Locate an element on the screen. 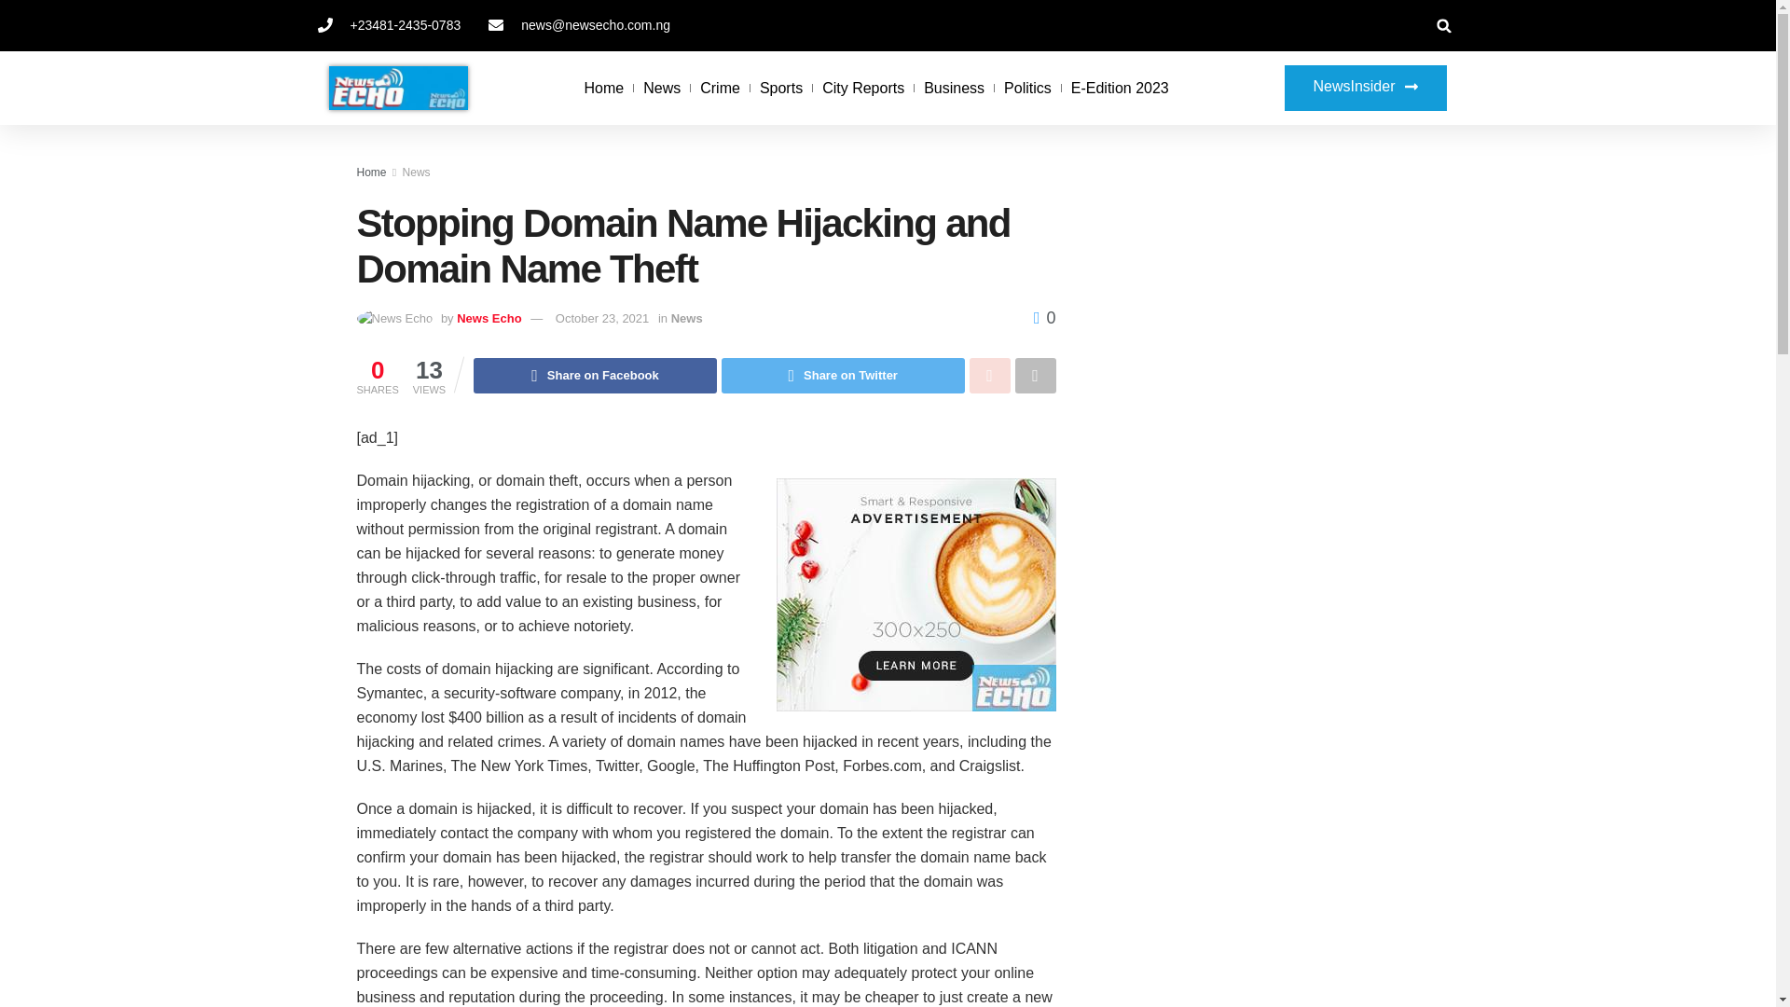 This screenshot has height=1007, width=1790. Business is located at coordinates (954, 88).